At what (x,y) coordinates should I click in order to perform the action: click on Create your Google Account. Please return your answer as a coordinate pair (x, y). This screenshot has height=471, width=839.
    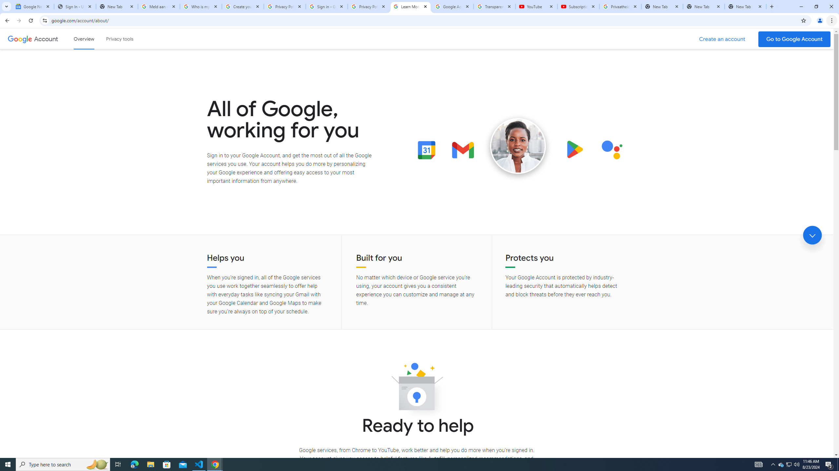
    Looking at the image, I should click on (243, 7).